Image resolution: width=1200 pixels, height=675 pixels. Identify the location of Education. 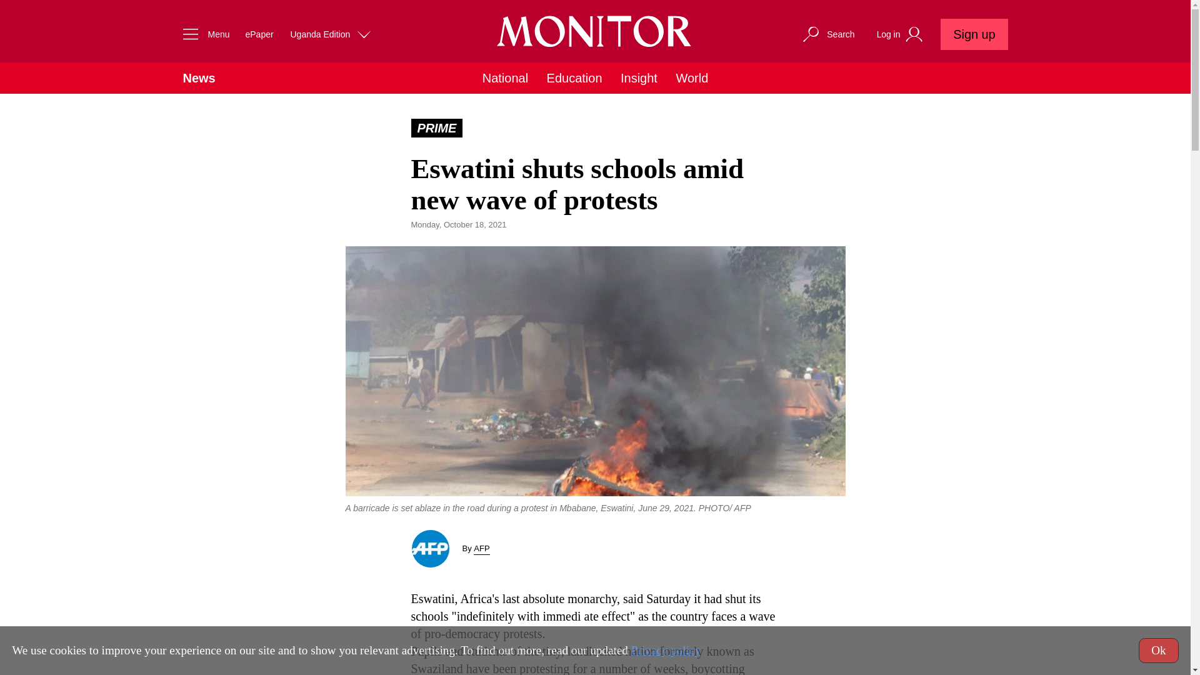
(574, 78).